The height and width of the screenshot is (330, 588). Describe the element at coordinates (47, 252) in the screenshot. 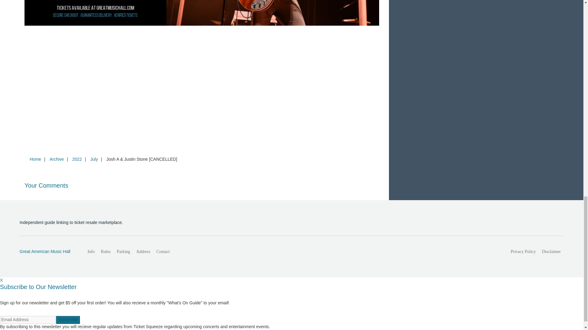

I see `Great American Music Hall` at that location.